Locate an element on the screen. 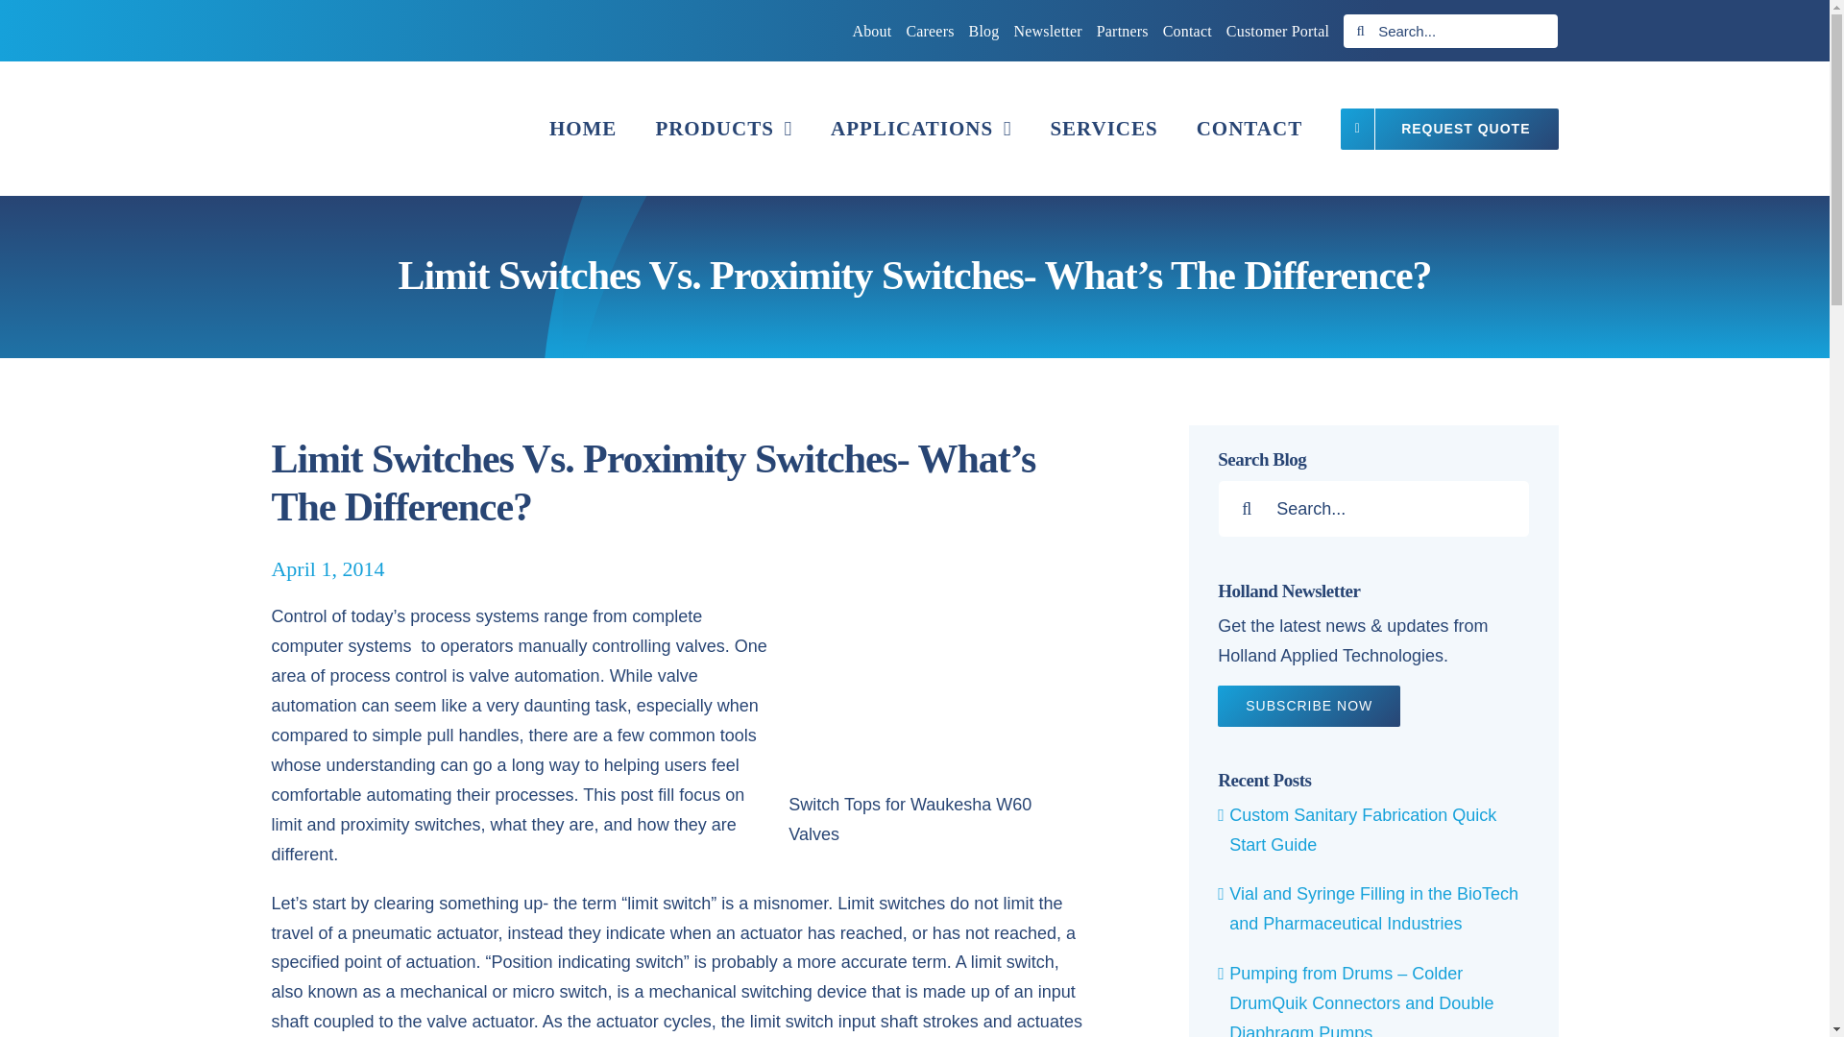 This screenshot has width=1844, height=1037. Newsletter is located at coordinates (1049, 31).